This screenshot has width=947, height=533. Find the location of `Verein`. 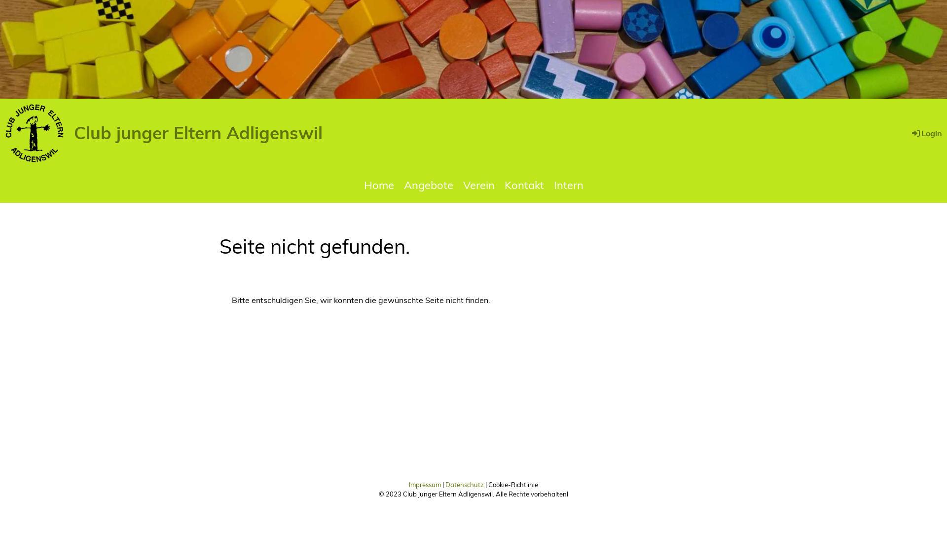

Verein is located at coordinates (478, 186).